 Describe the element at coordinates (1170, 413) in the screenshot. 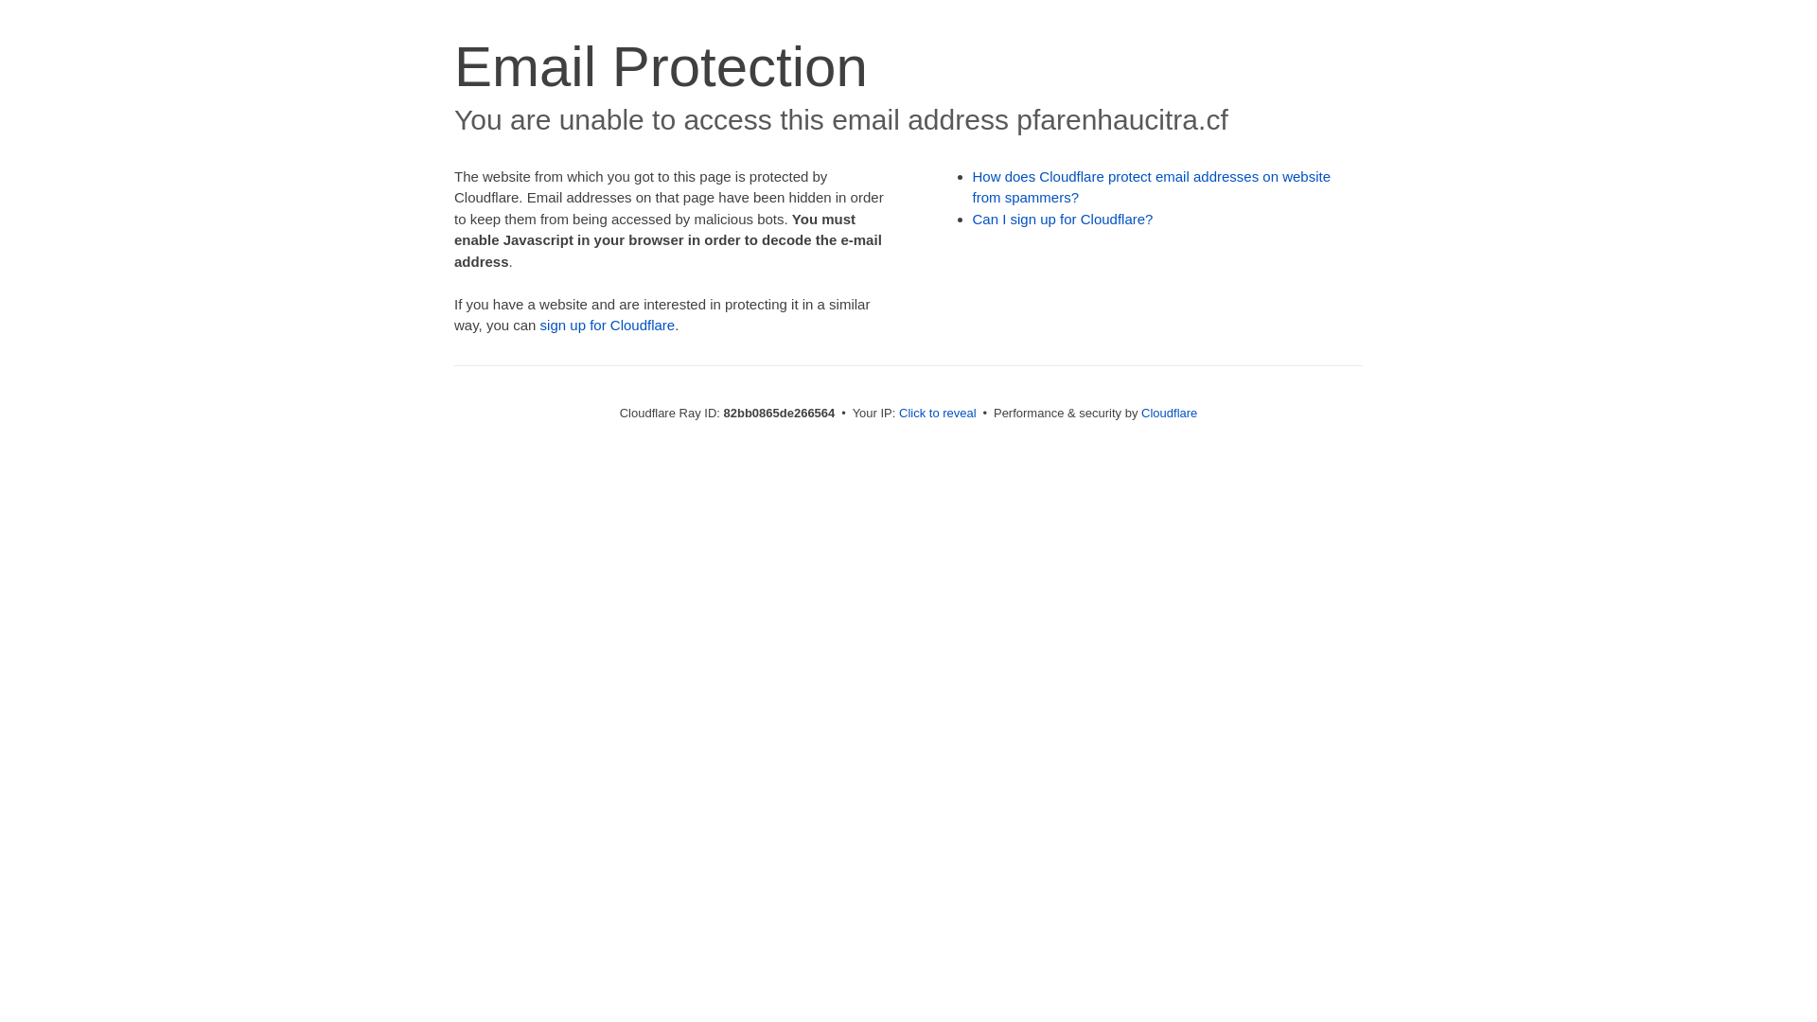

I see `Cloudflare` at that location.